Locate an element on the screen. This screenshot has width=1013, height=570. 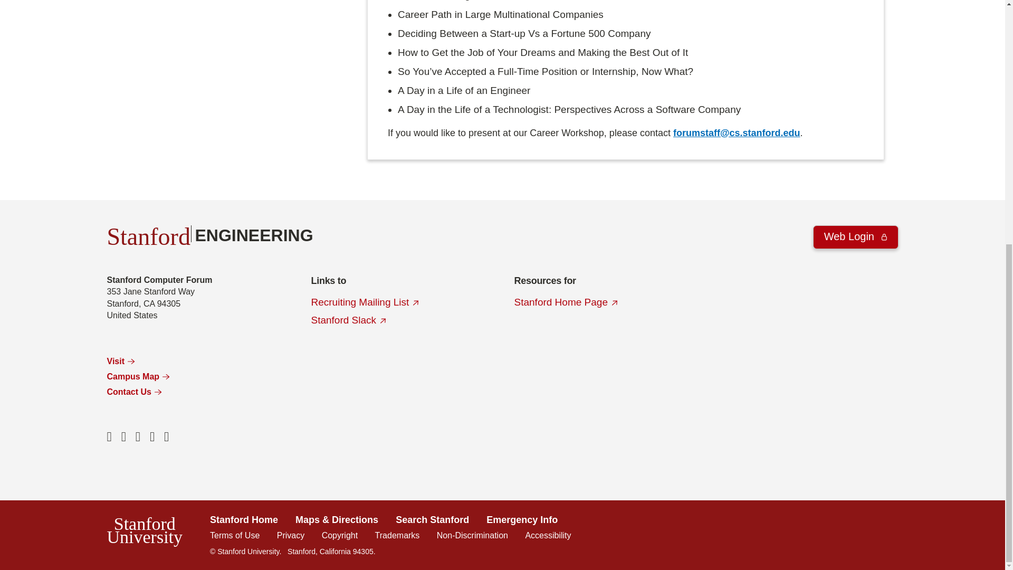
Privacy and cookie policy is located at coordinates (290, 535).